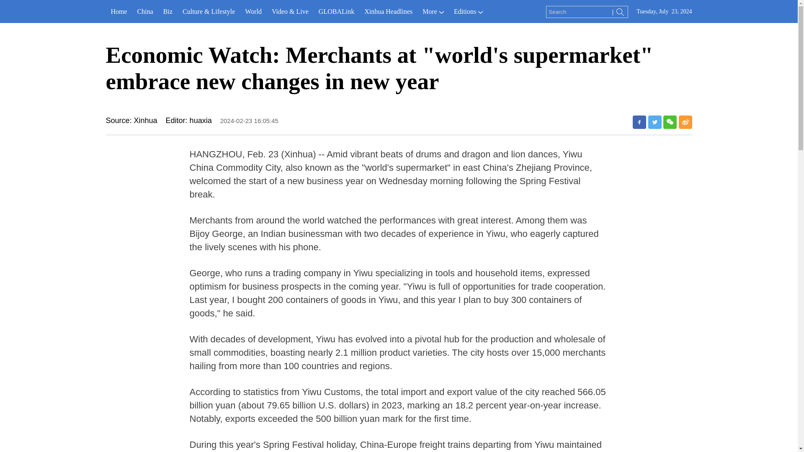 The height and width of the screenshot is (452, 804). Describe the element at coordinates (336, 12) in the screenshot. I see `GLOBALink` at that location.